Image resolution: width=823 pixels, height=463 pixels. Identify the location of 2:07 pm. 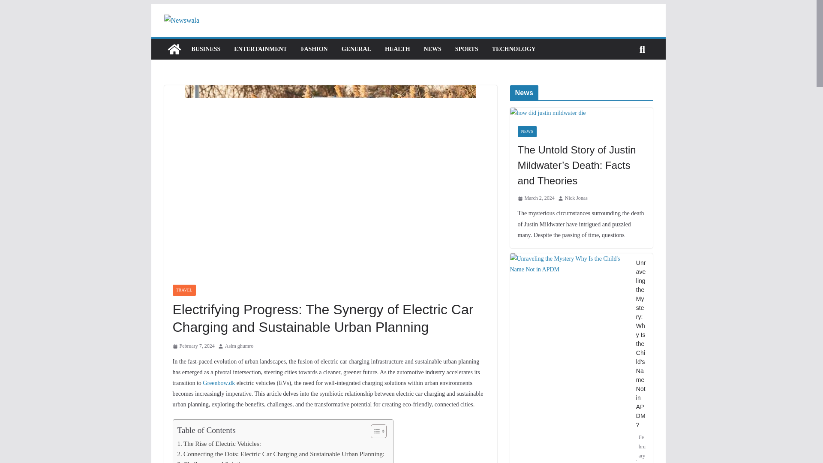
(193, 346).